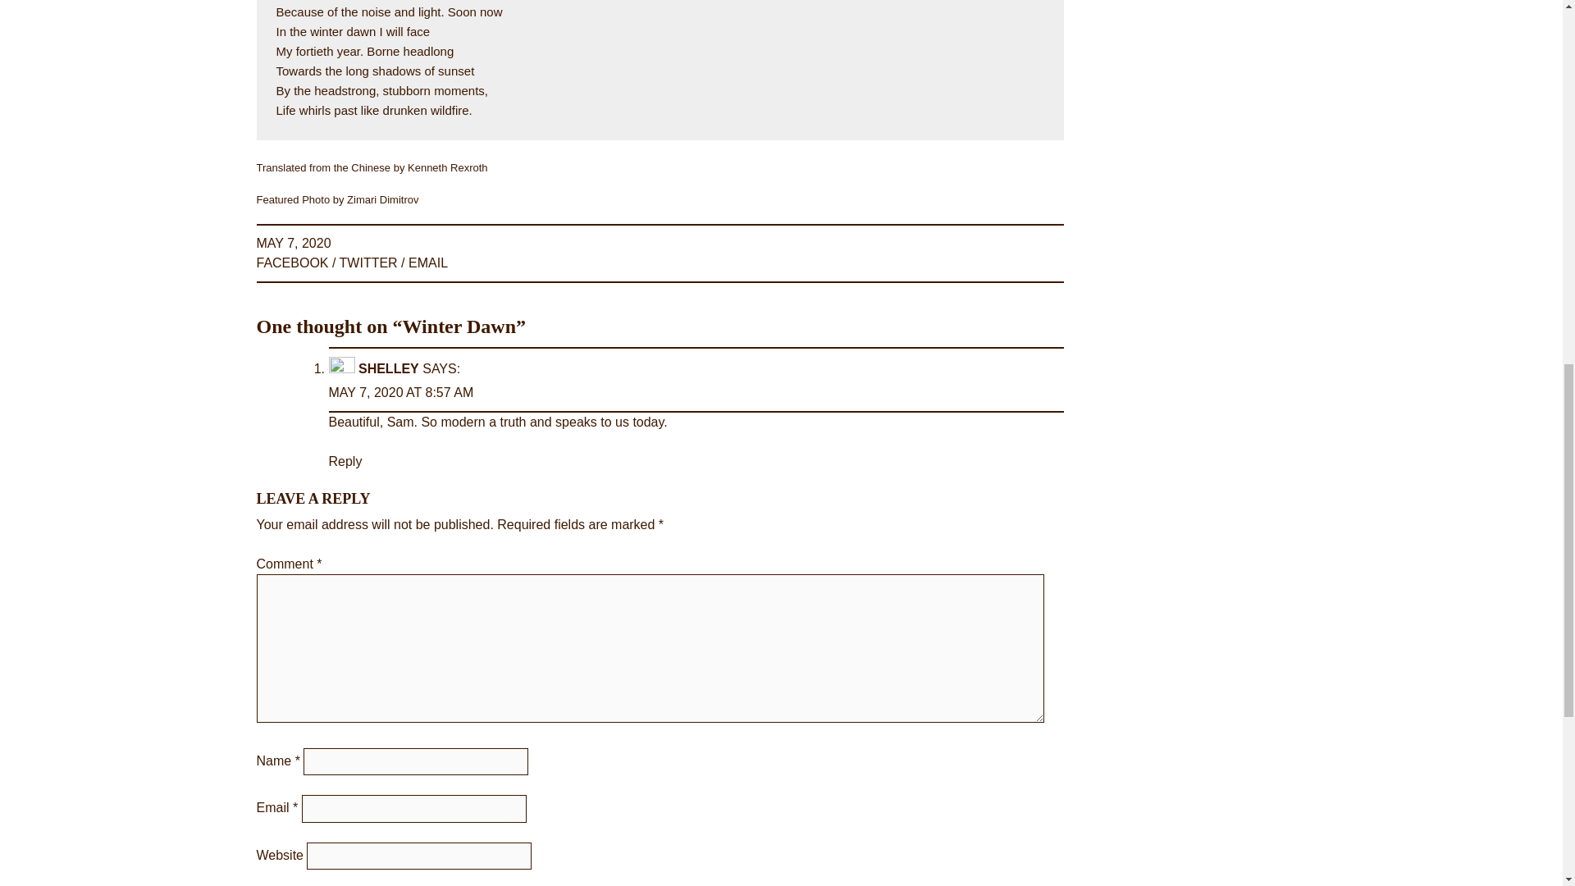 The height and width of the screenshot is (886, 1575). Describe the element at coordinates (345, 461) in the screenshot. I see `Reply` at that location.